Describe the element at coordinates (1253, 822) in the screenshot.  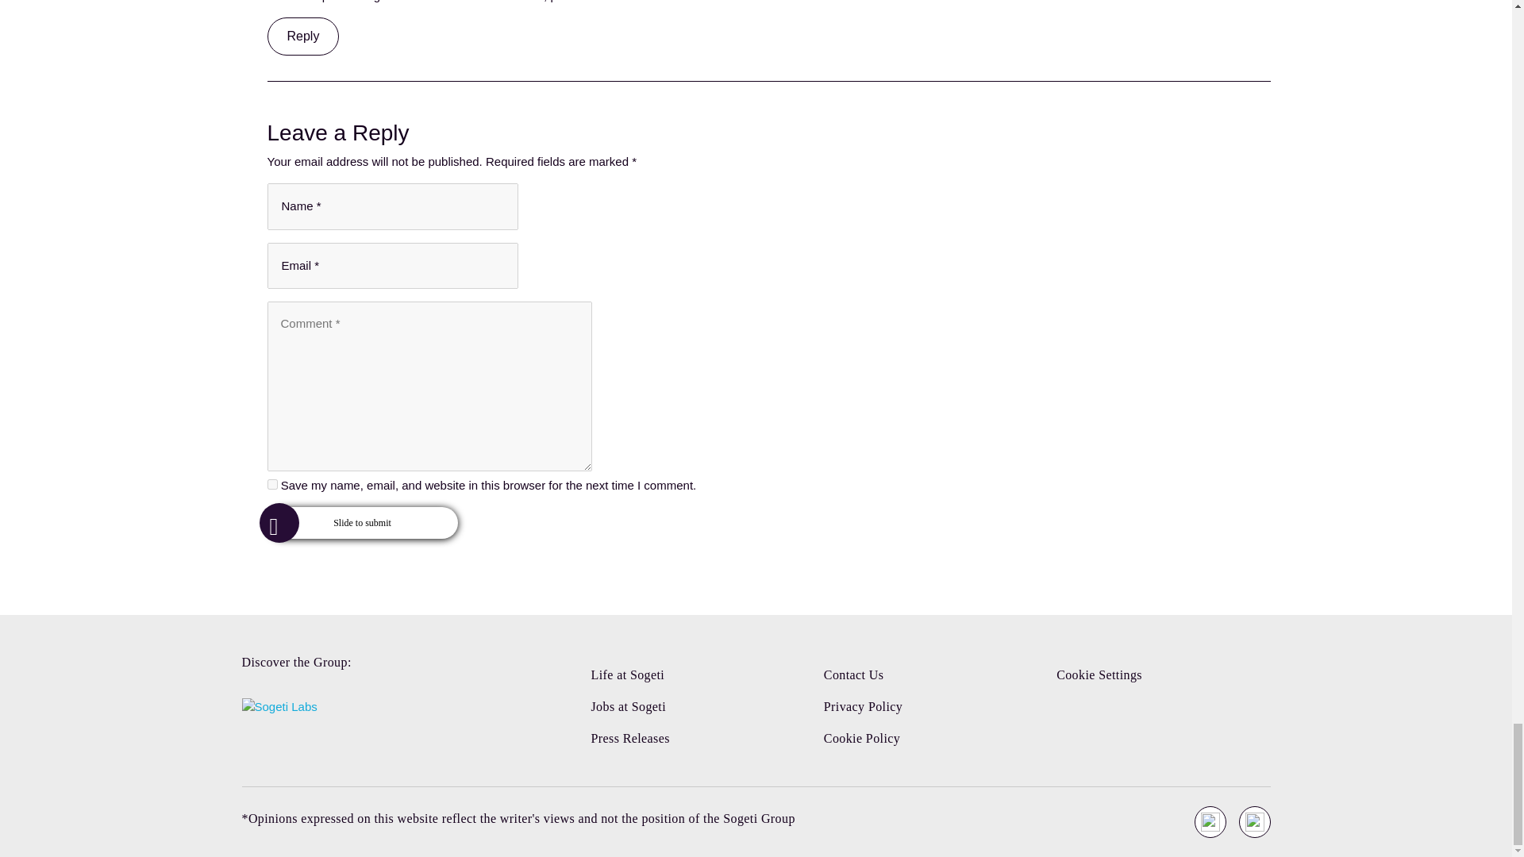
I see `Opens in a new window` at that location.